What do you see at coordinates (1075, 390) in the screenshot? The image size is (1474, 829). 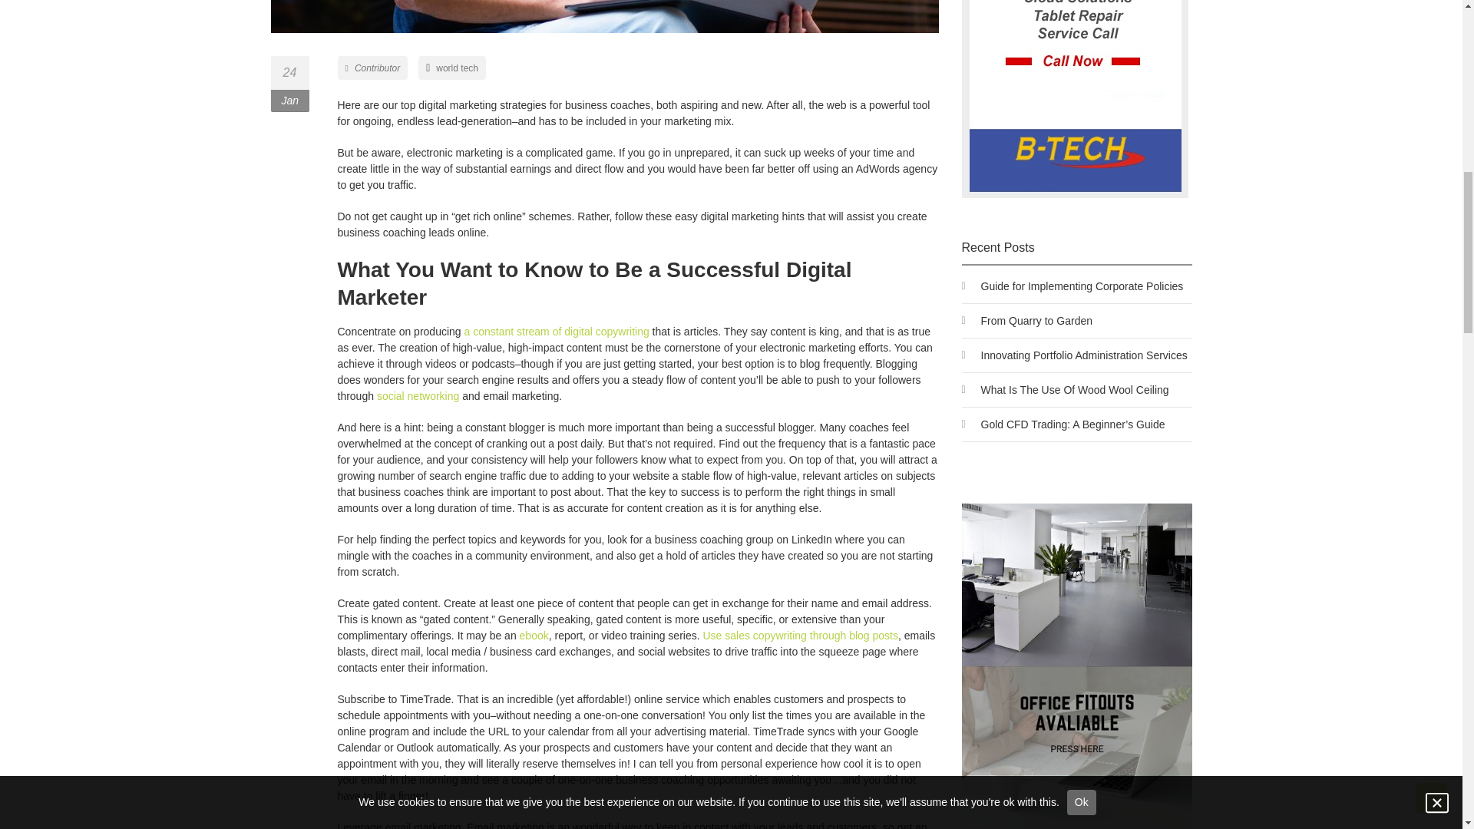 I see `What Is The Use Of Wood Wool Ceiling` at bounding box center [1075, 390].